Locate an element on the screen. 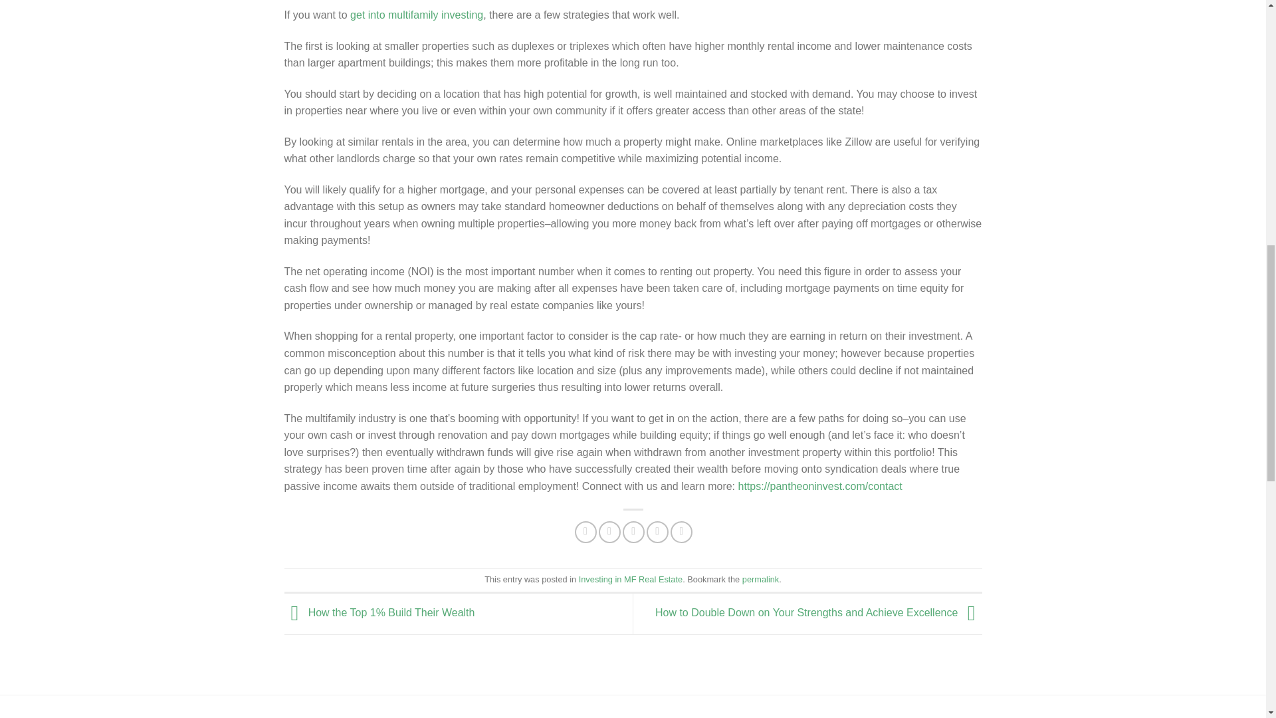 Image resolution: width=1276 pixels, height=718 pixels. Email to a Friend is located at coordinates (633, 532).